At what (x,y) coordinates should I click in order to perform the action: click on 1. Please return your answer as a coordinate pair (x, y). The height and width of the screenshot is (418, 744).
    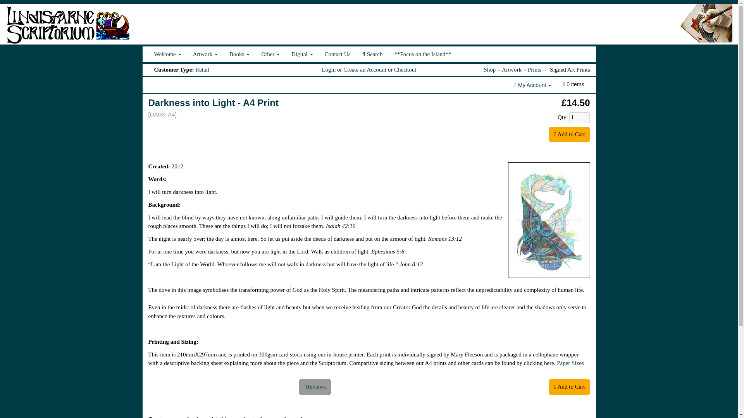
    Looking at the image, I should click on (579, 118).